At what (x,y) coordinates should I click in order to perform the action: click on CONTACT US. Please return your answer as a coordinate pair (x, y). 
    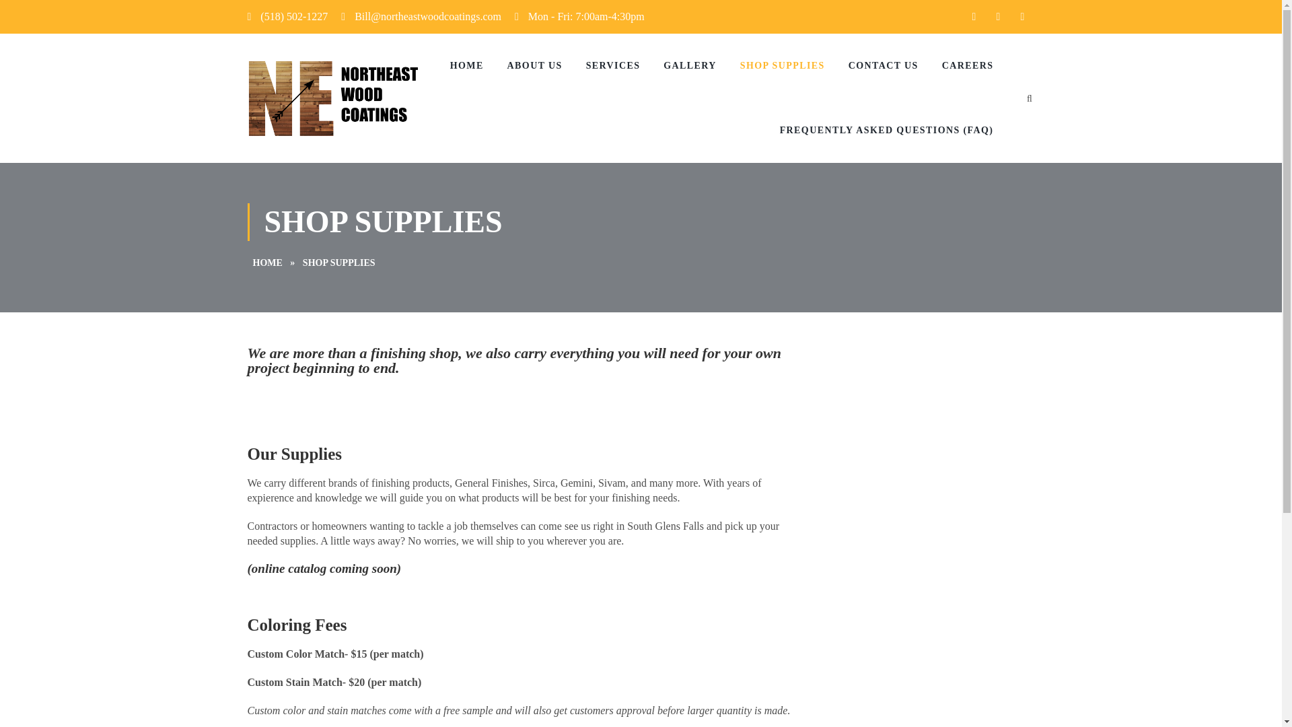
    Looking at the image, I should click on (890, 65).